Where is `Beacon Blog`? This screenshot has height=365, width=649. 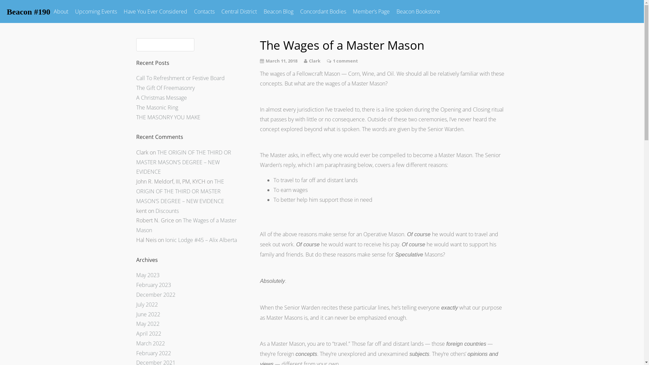 Beacon Blog is located at coordinates (279, 11).